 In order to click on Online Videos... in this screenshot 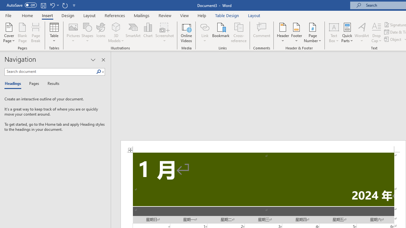, I will do `click(187, 32)`.